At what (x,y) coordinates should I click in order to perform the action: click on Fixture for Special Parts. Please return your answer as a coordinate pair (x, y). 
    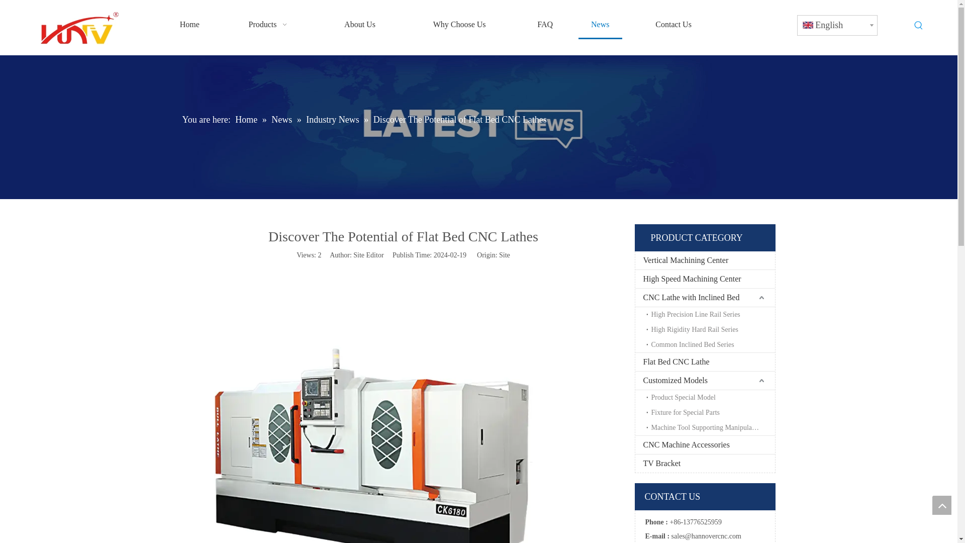
    Looking at the image, I should click on (711, 412).